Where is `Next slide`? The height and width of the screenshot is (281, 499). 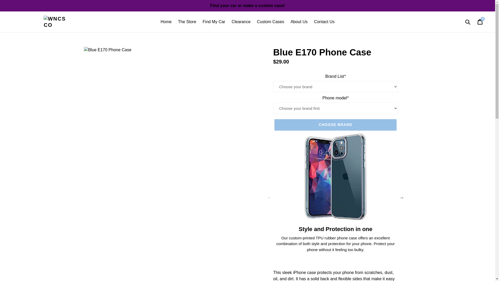
Next slide is located at coordinates (402, 197).